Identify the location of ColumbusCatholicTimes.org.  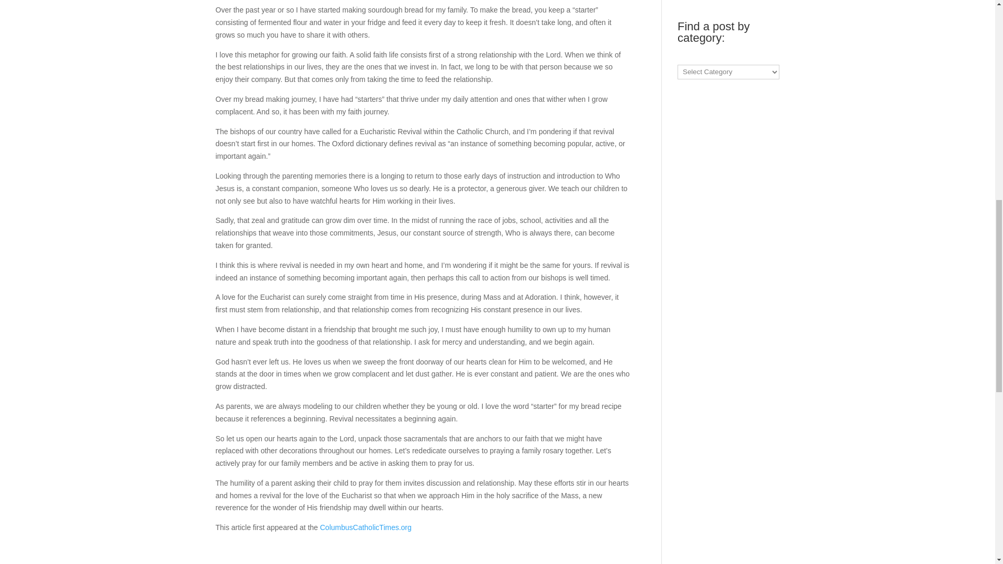
(366, 527).